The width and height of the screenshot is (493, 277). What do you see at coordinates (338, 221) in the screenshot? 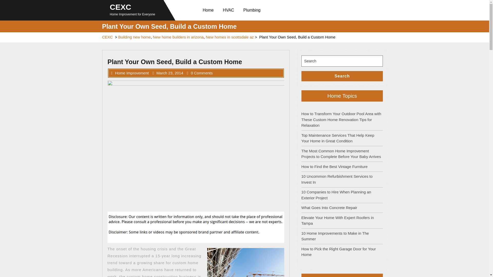
I see `Elevate Your Home With Expert Roofers in Tampa` at bounding box center [338, 221].